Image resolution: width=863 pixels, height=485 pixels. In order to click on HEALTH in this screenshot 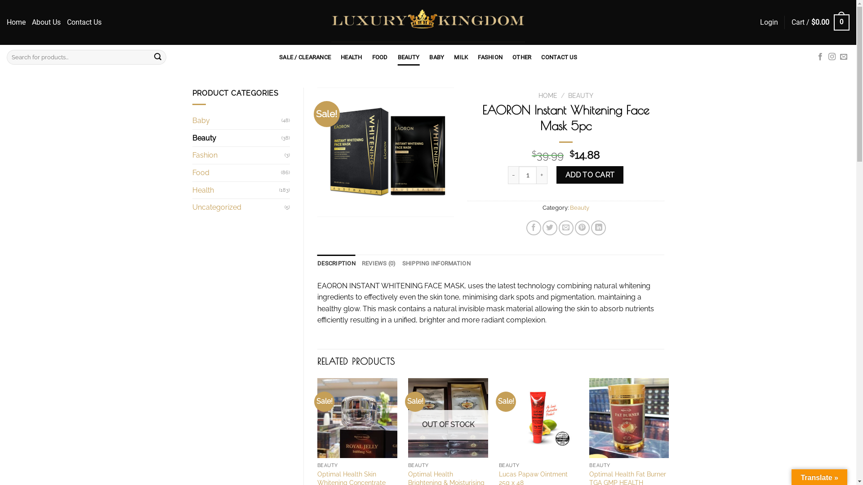, I will do `click(351, 57)`.